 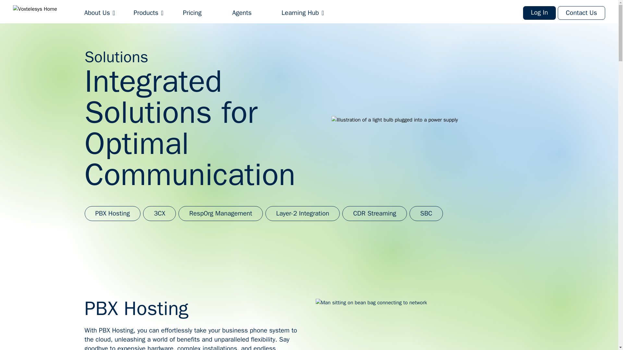 I want to click on Agents, so click(x=242, y=13).